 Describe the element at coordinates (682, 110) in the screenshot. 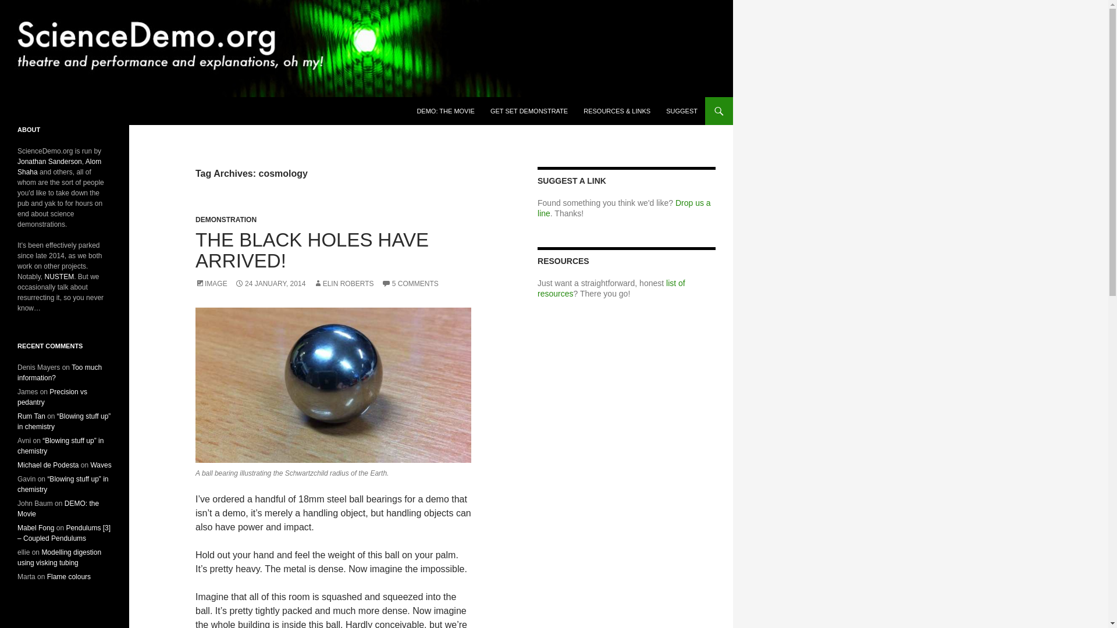

I see `SUGGEST` at that location.